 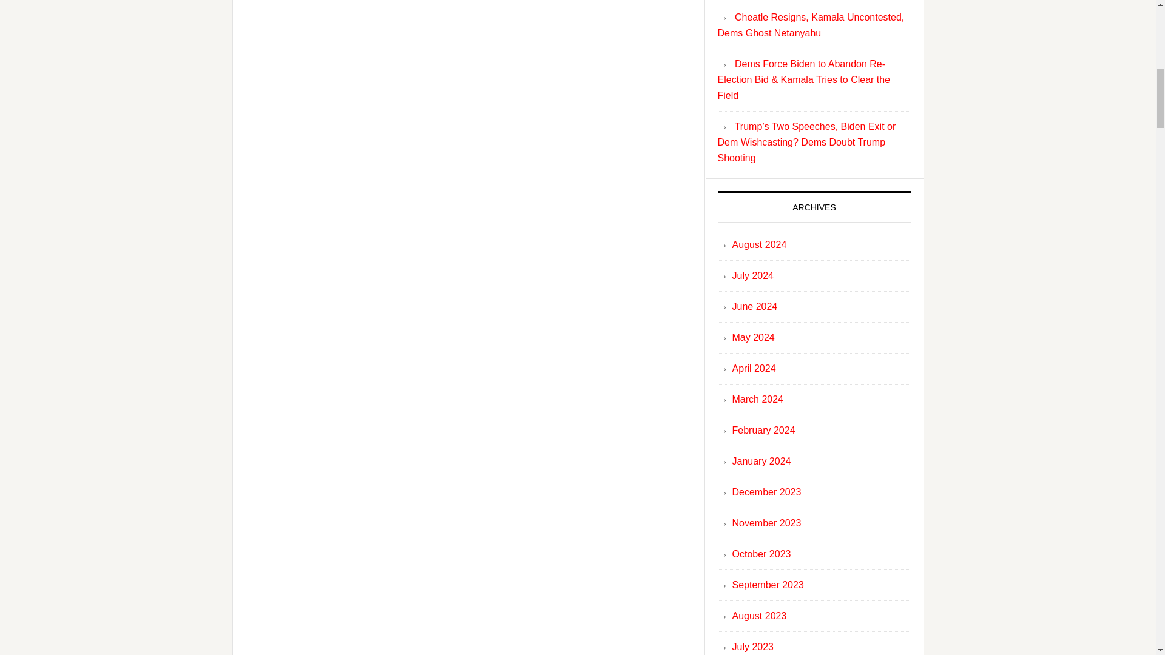 I want to click on March 2024, so click(x=757, y=399).